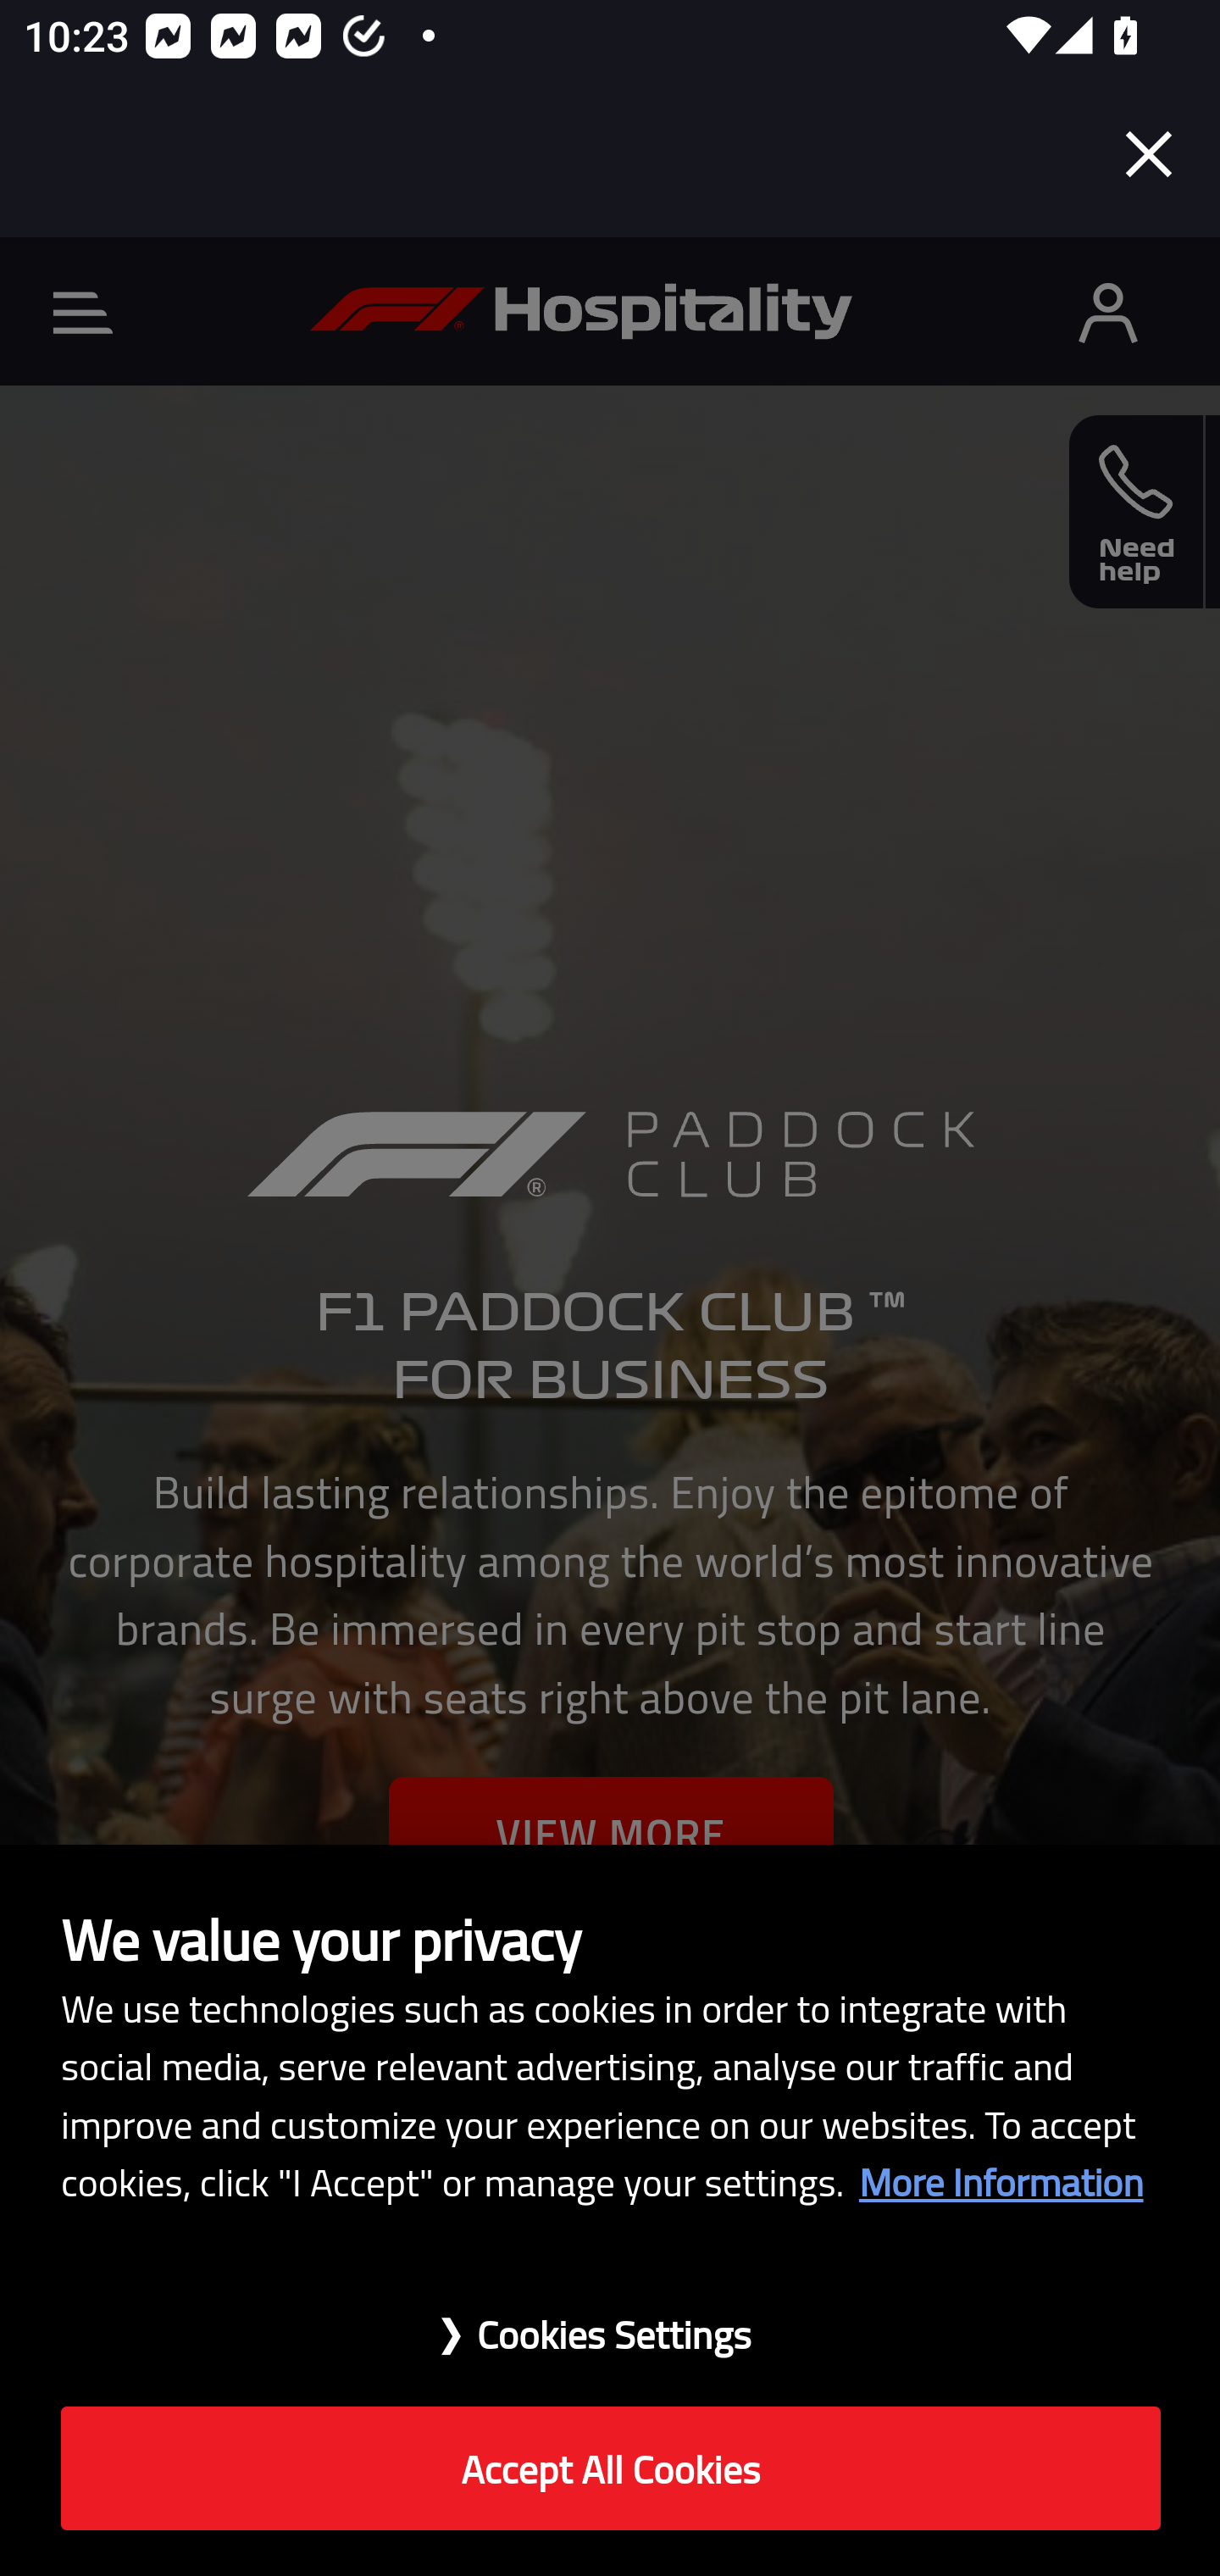 Image resolution: width=1220 pixels, height=2576 pixels. I want to click on Formula 1, so click(581, 310).